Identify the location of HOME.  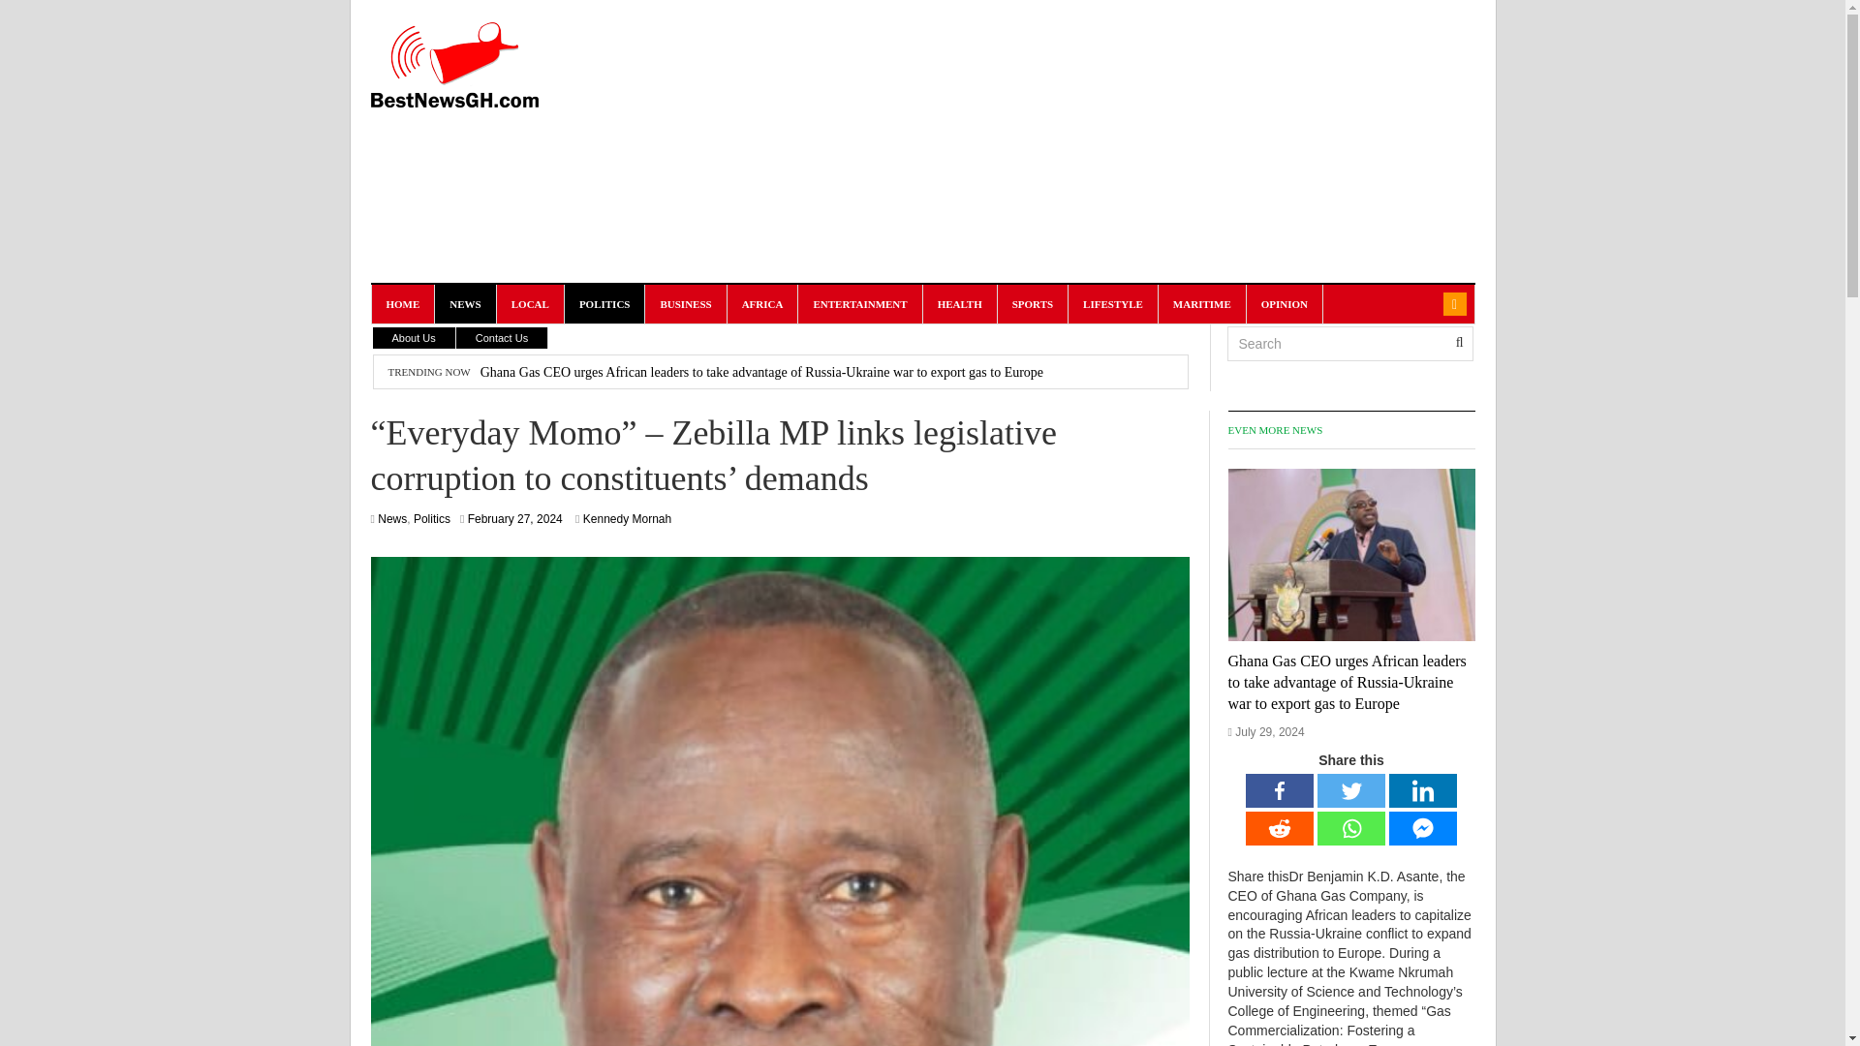
(403, 303).